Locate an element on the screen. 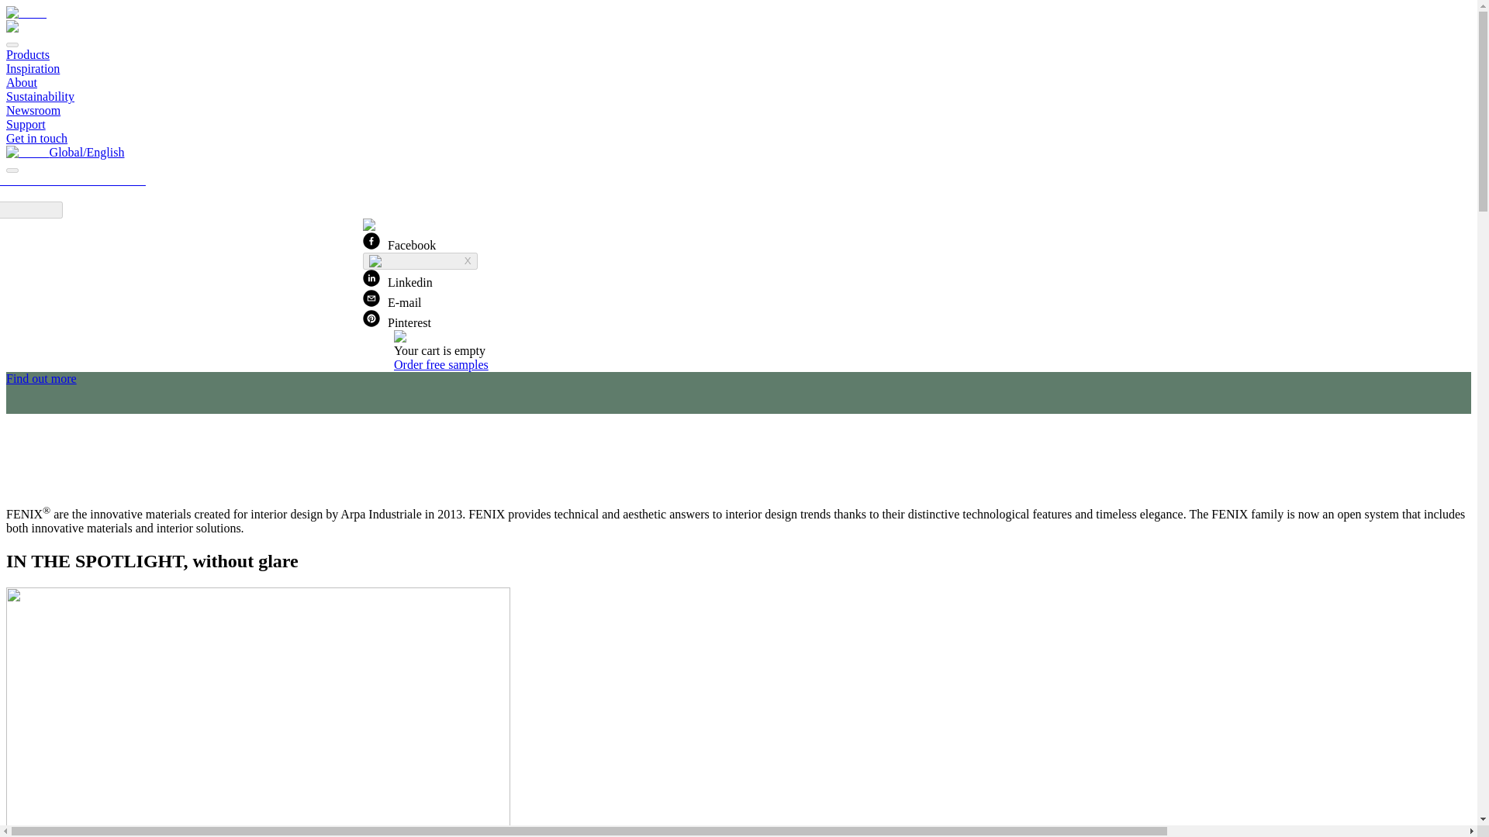 Image resolution: width=1489 pixels, height=837 pixels. About is located at coordinates (397, 319).